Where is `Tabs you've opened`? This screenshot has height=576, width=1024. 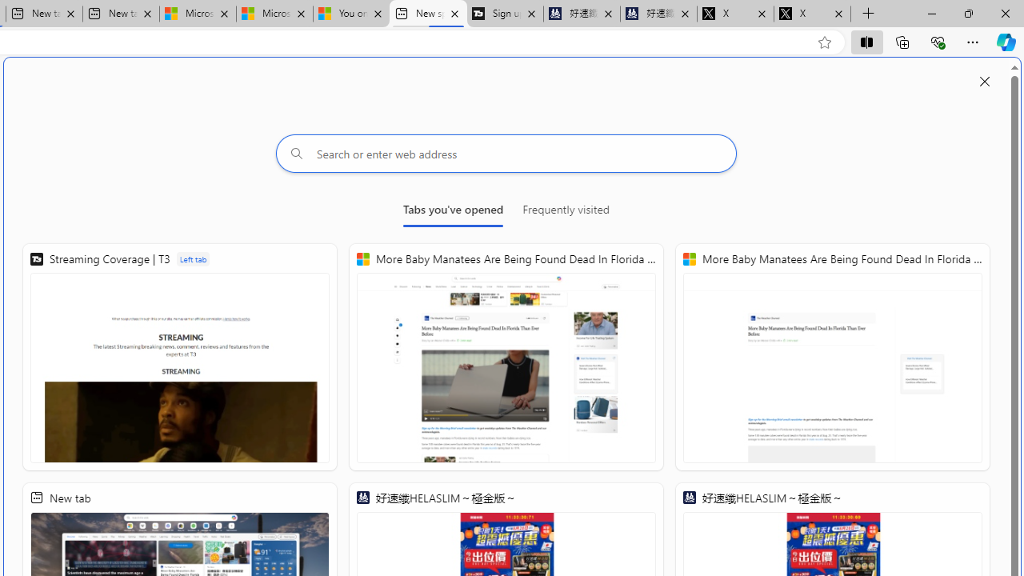
Tabs you've opened is located at coordinates (453, 213).